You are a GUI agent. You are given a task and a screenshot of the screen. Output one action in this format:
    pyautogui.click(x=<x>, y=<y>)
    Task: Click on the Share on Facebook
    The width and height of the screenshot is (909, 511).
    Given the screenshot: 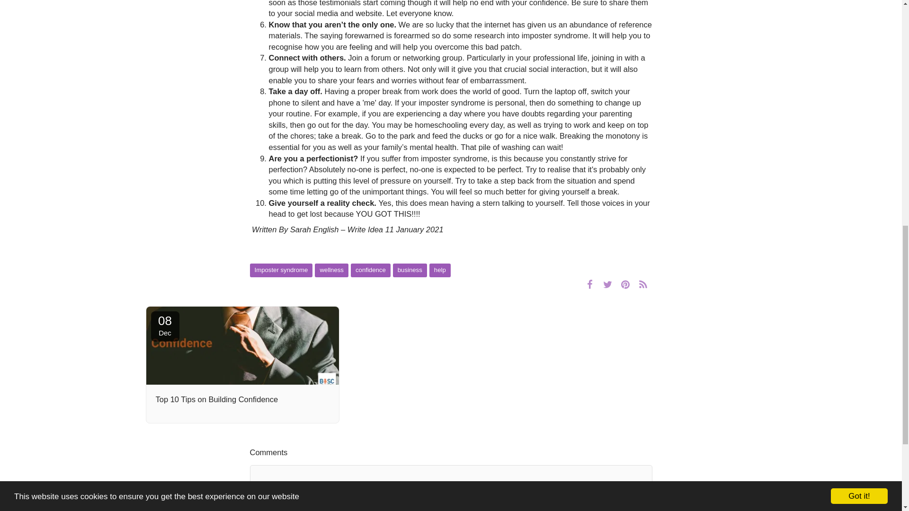 What is the action you would take?
    pyautogui.click(x=590, y=284)
    